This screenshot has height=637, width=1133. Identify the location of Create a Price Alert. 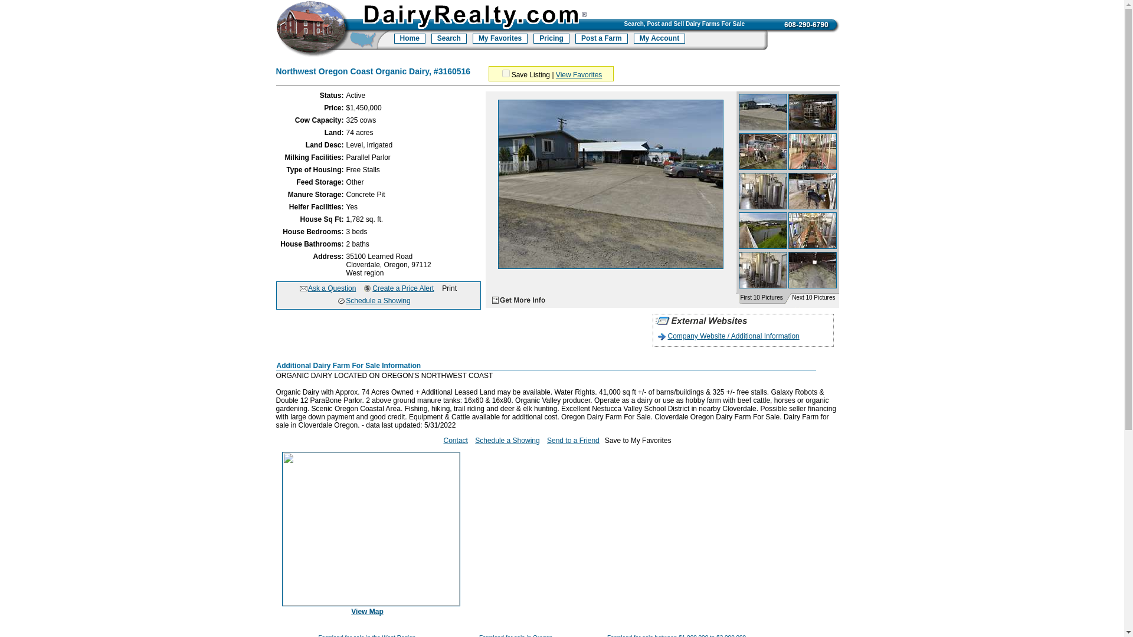
(402, 288).